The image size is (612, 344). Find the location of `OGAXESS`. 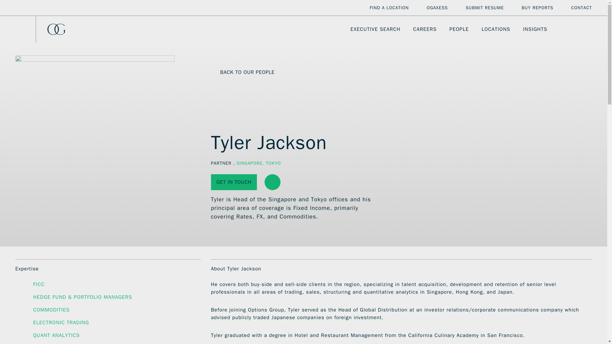

OGAXESS is located at coordinates (437, 8).